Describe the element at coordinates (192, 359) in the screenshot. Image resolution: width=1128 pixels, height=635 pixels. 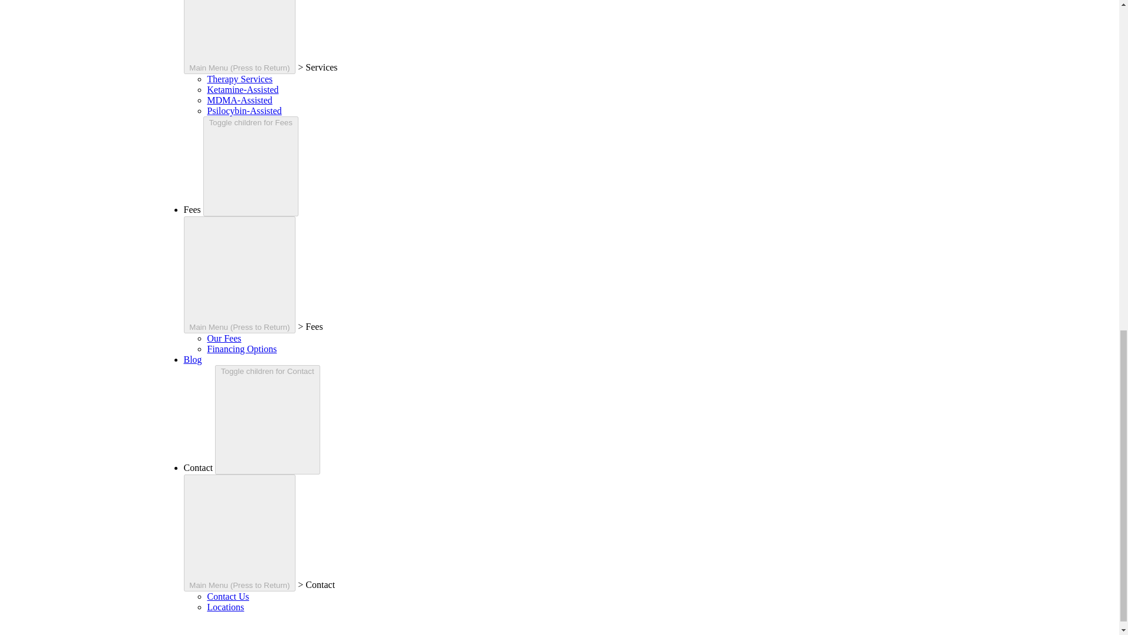
I see `Blog` at that location.